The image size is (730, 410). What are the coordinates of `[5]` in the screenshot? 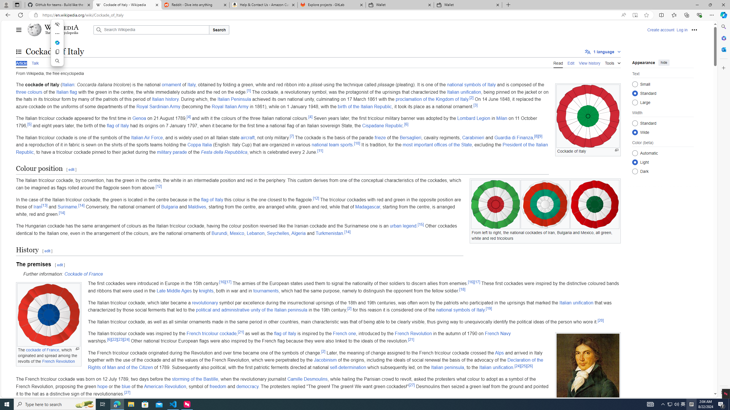 It's located at (30, 124).